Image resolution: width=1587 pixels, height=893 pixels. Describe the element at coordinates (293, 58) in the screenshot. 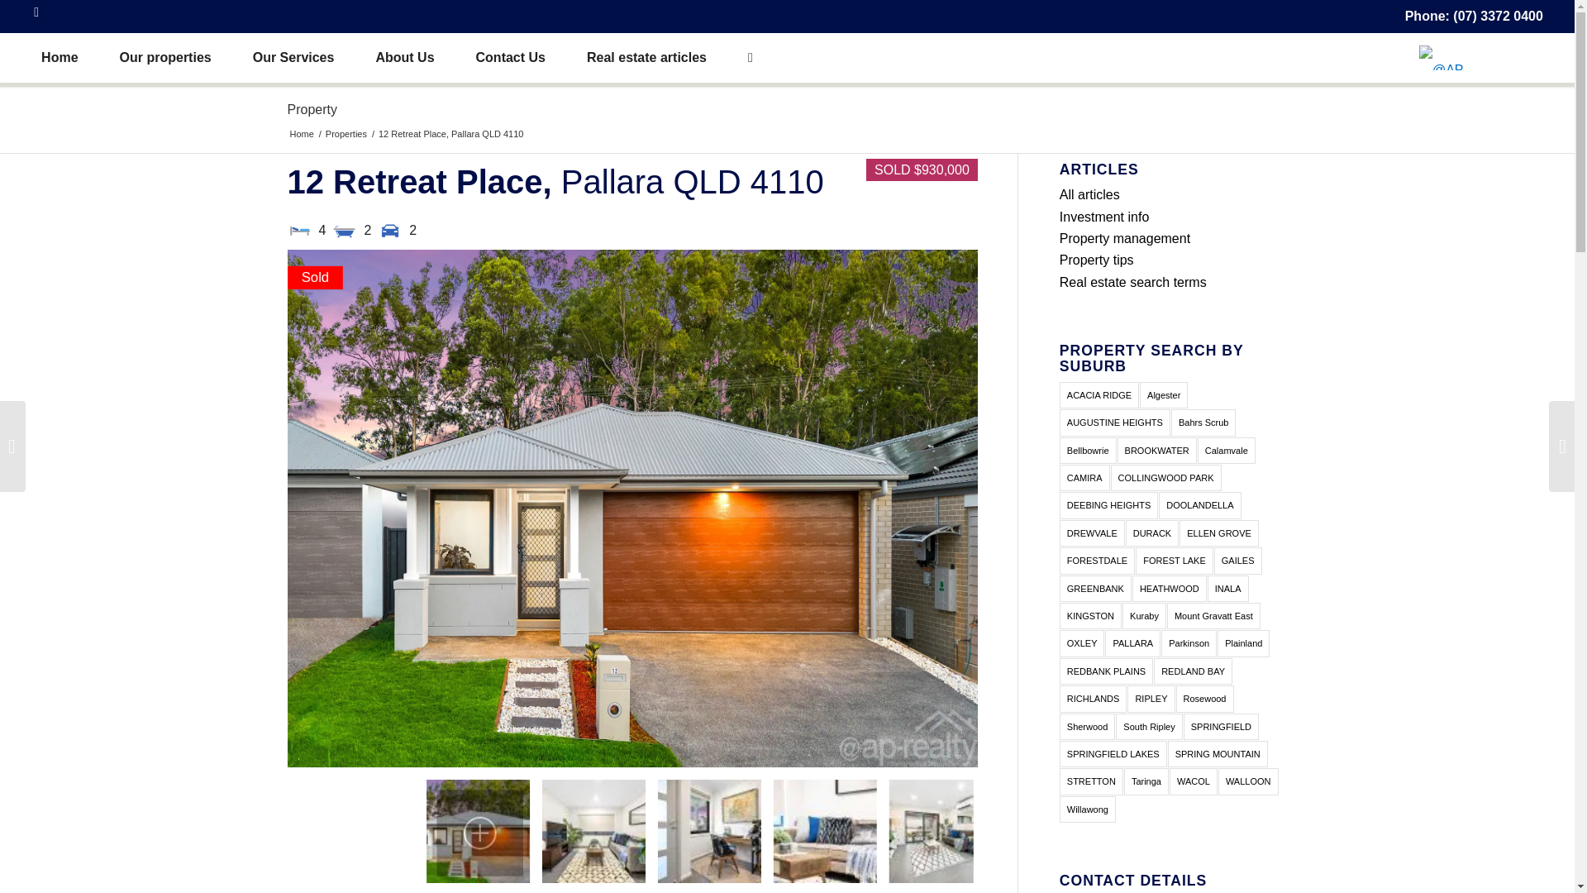

I see `Our Services` at that location.